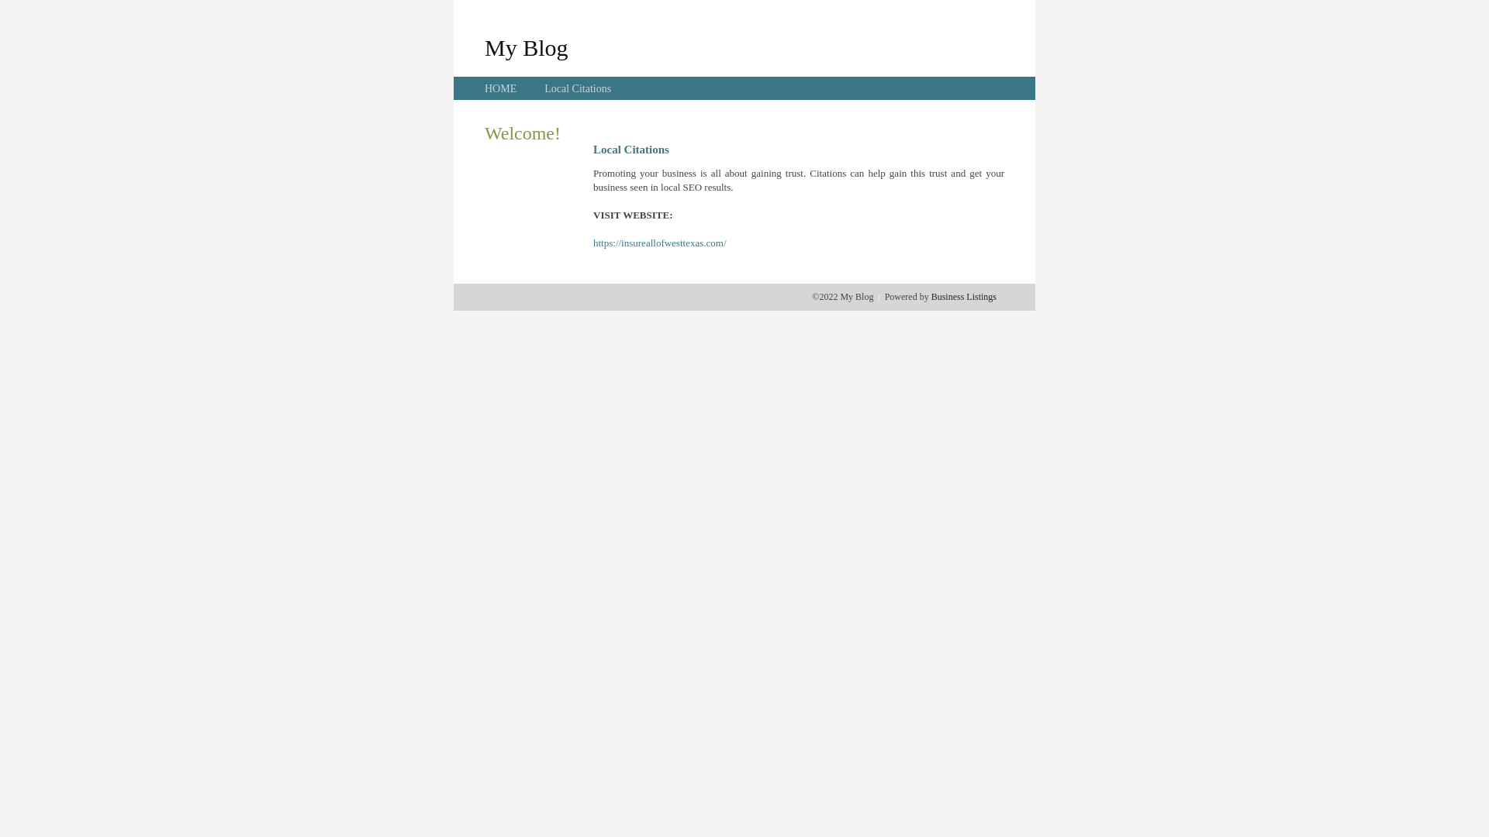  Describe the element at coordinates (501, 88) in the screenshot. I see `HOME` at that location.